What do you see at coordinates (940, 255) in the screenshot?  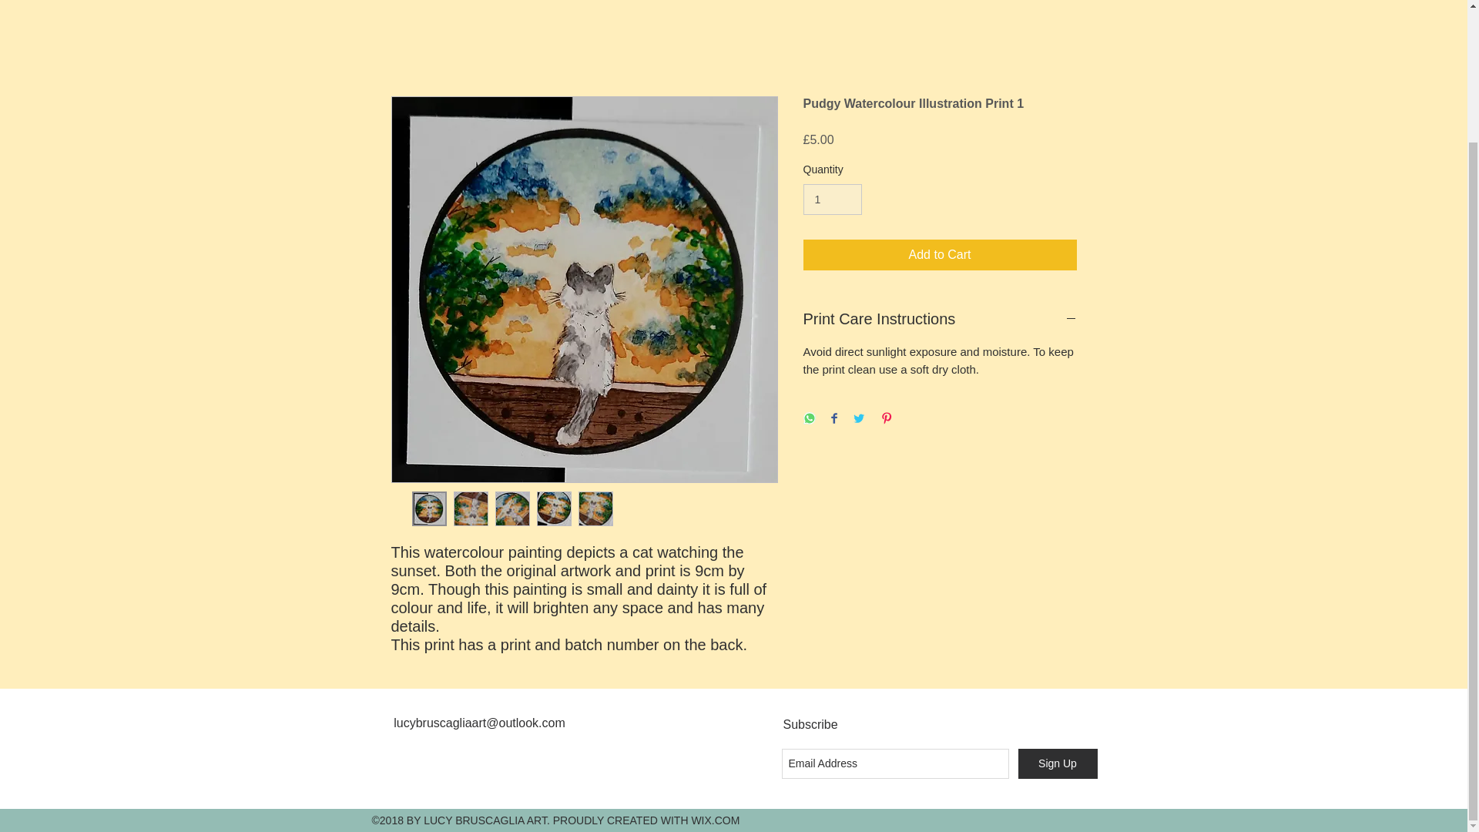 I see `Add to Cart` at bounding box center [940, 255].